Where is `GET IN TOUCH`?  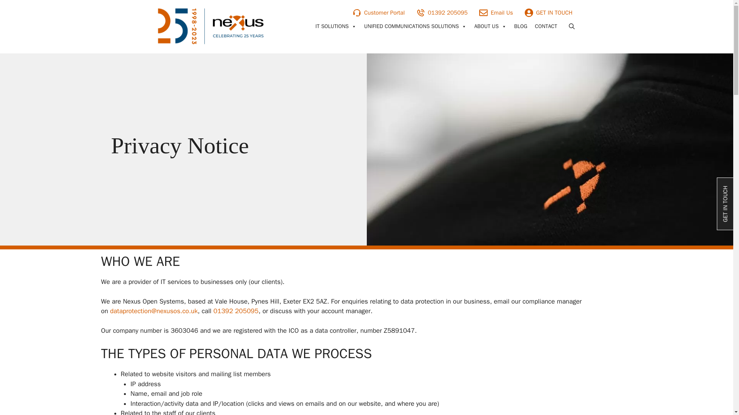 GET IN TOUCH is located at coordinates (548, 13).